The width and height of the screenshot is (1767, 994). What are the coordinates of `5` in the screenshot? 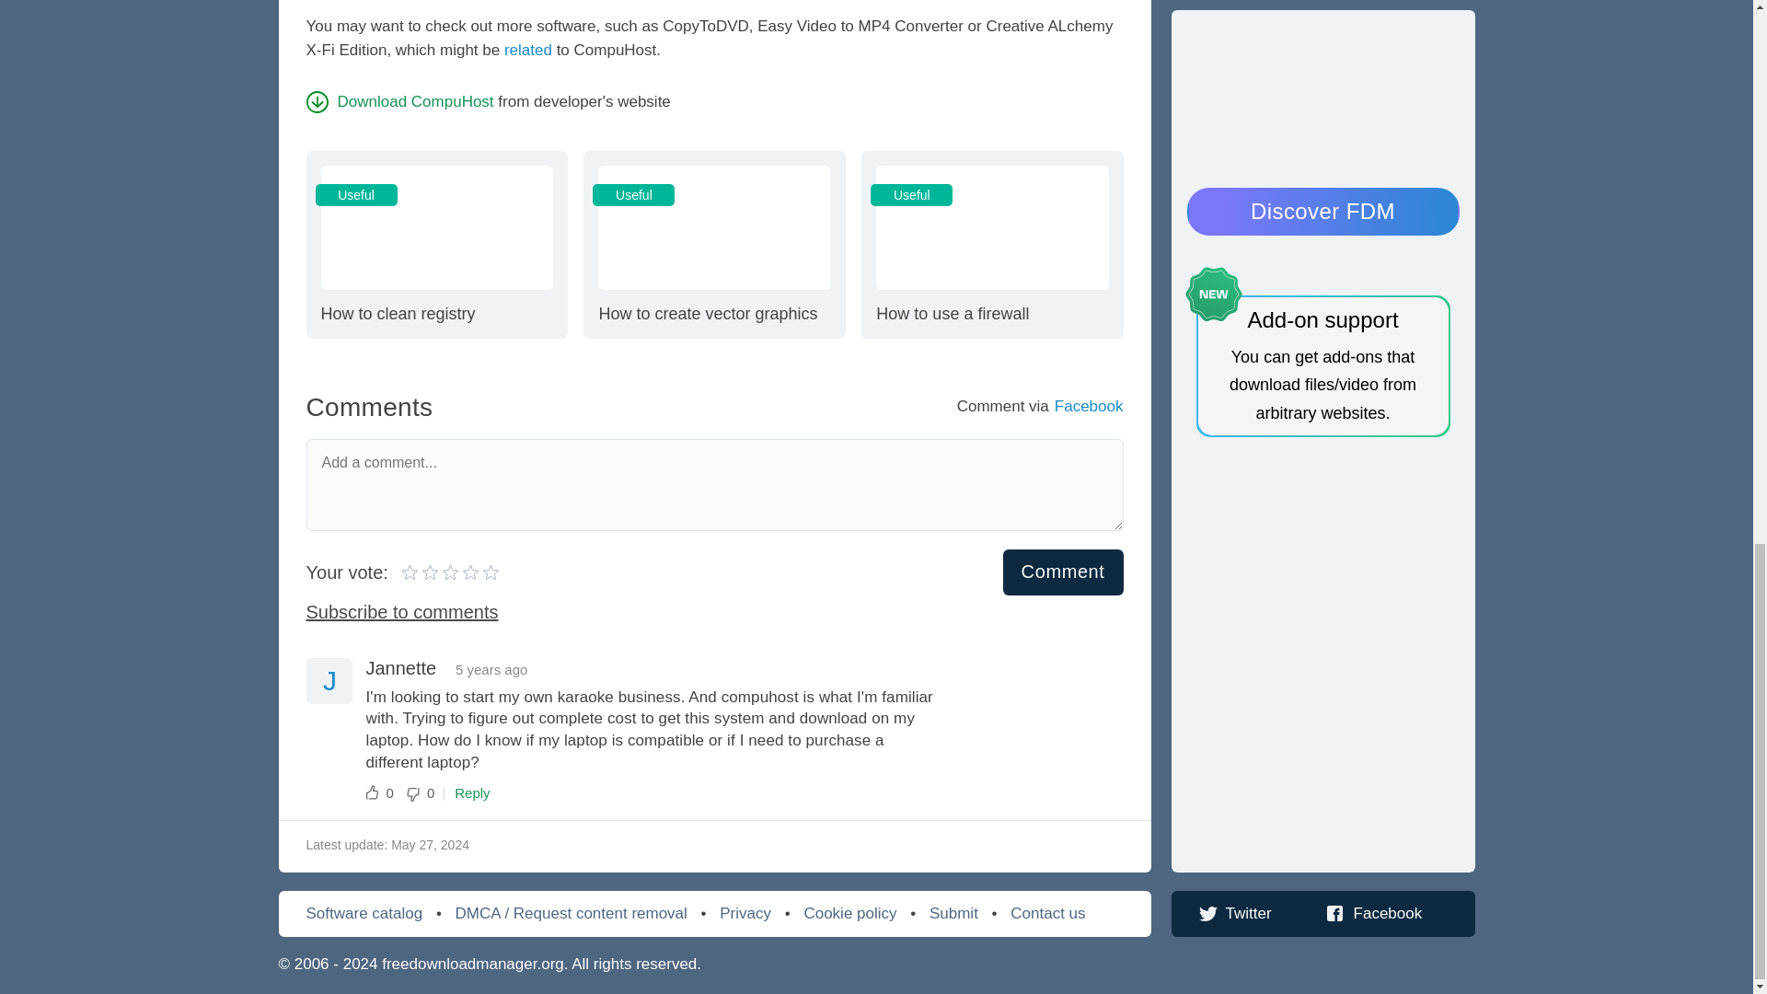 It's located at (1064, 572).